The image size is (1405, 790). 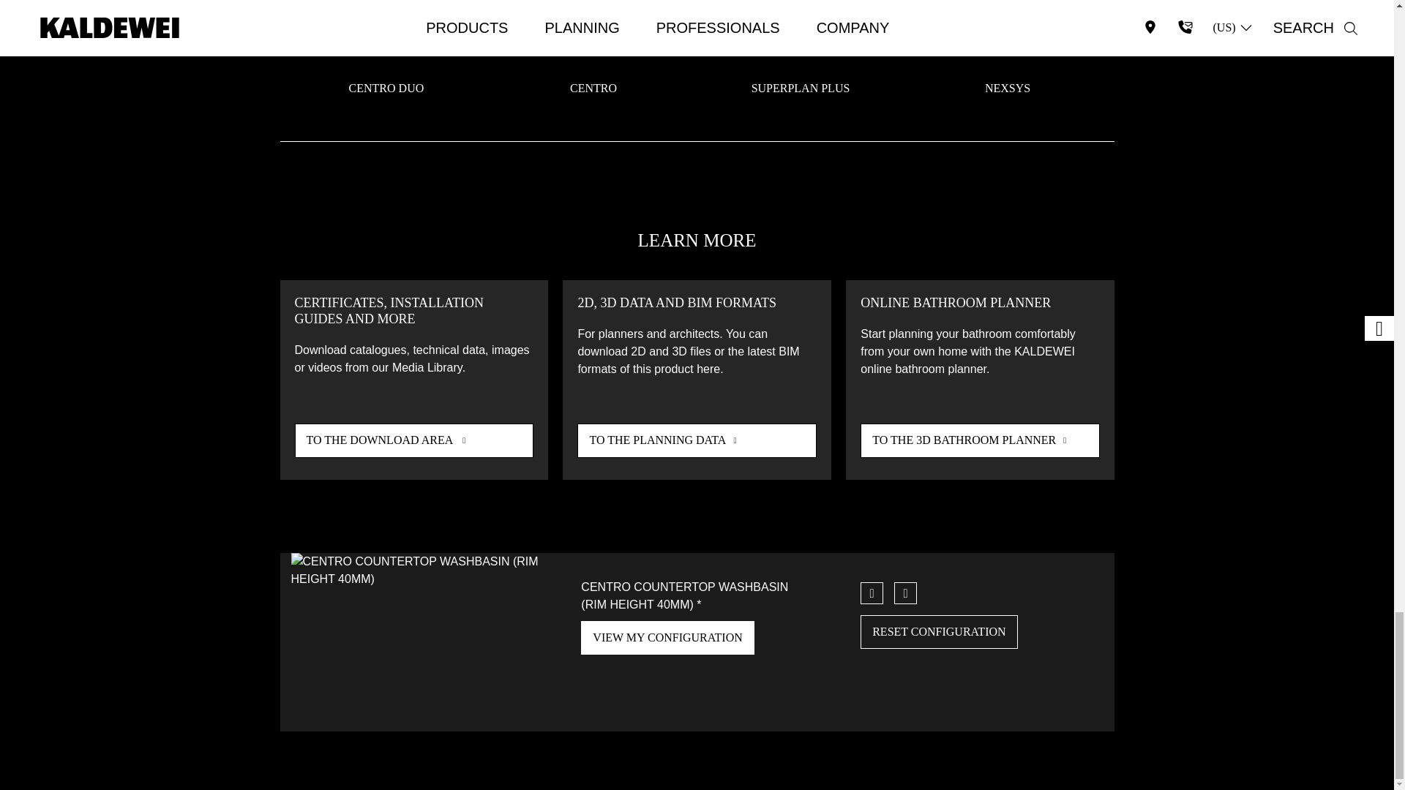 I want to click on NEXSYS, so click(x=1007, y=88).